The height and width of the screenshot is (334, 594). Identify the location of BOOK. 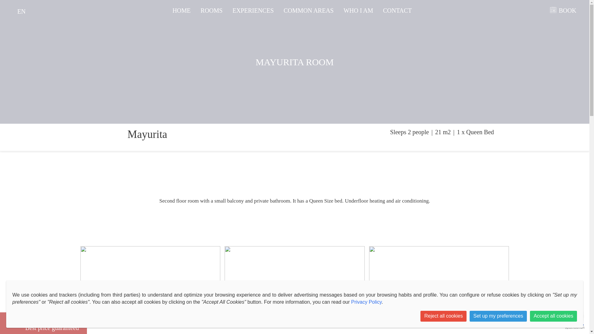
(566, 10).